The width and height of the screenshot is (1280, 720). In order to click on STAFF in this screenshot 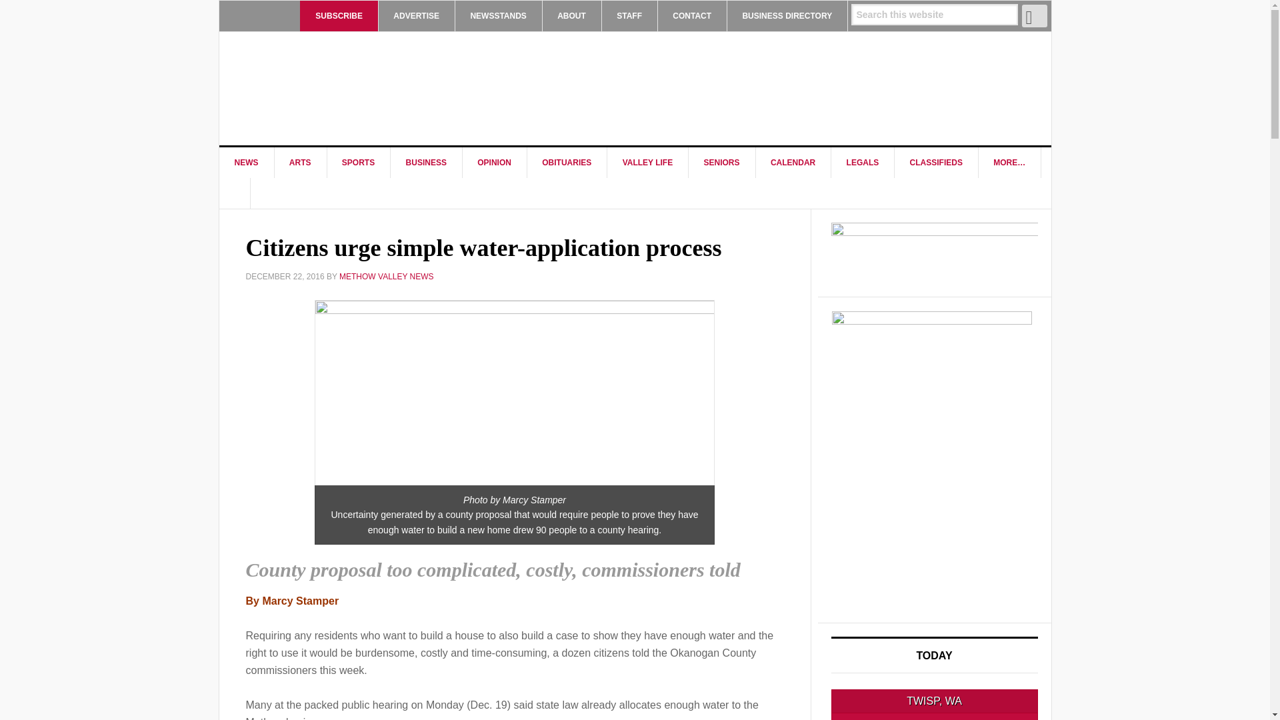, I will do `click(629, 16)`.